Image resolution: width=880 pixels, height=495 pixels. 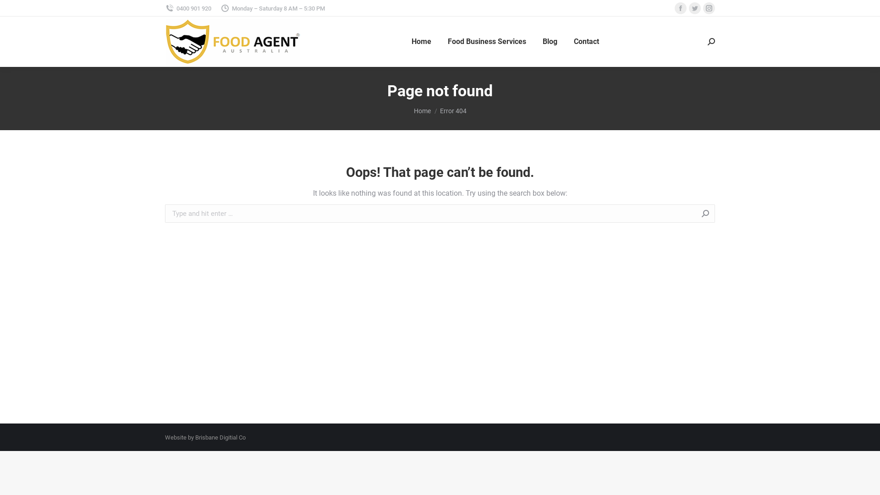 I want to click on Twitter page opens in new window, so click(x=695, y=8).